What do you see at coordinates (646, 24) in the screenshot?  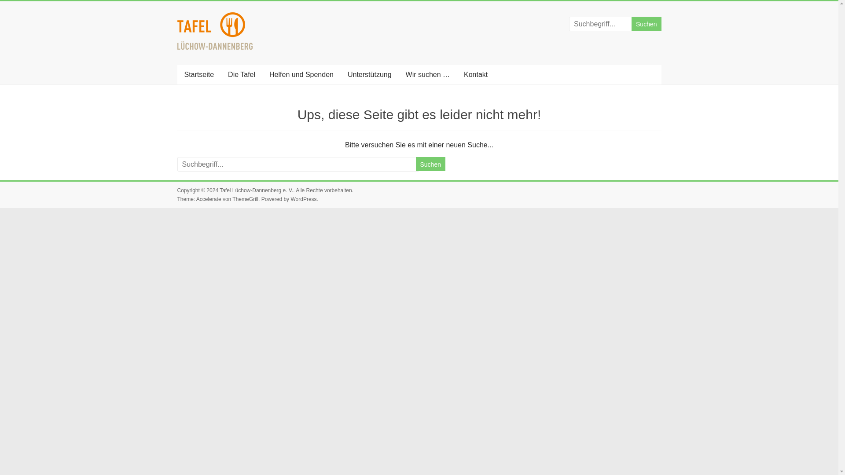 I see `Suchen` at bounding box center [646, 24].